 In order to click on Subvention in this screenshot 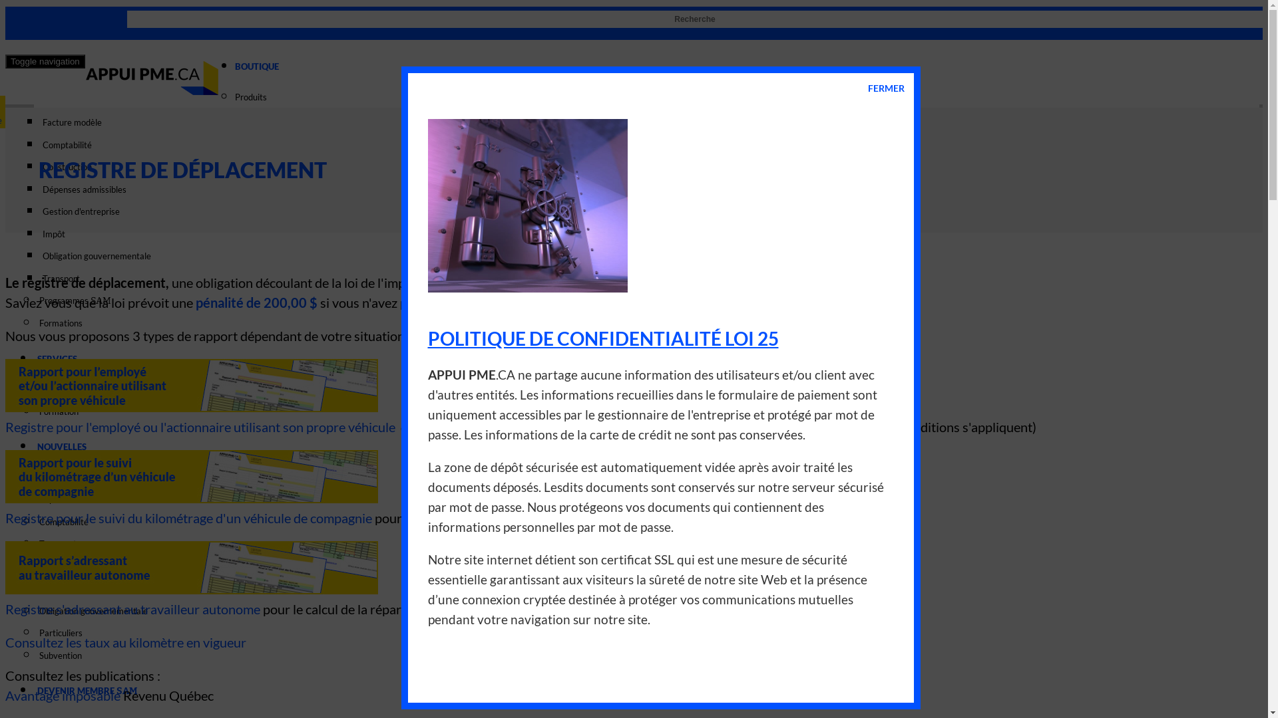, I will do `click(647, 656)`.